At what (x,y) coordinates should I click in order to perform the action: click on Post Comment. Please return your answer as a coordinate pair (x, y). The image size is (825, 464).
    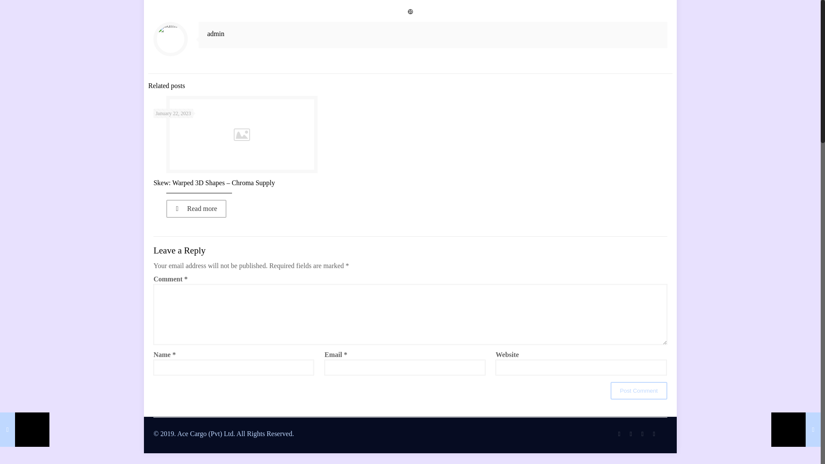
    Looking at the image, I should click on (639, 390).